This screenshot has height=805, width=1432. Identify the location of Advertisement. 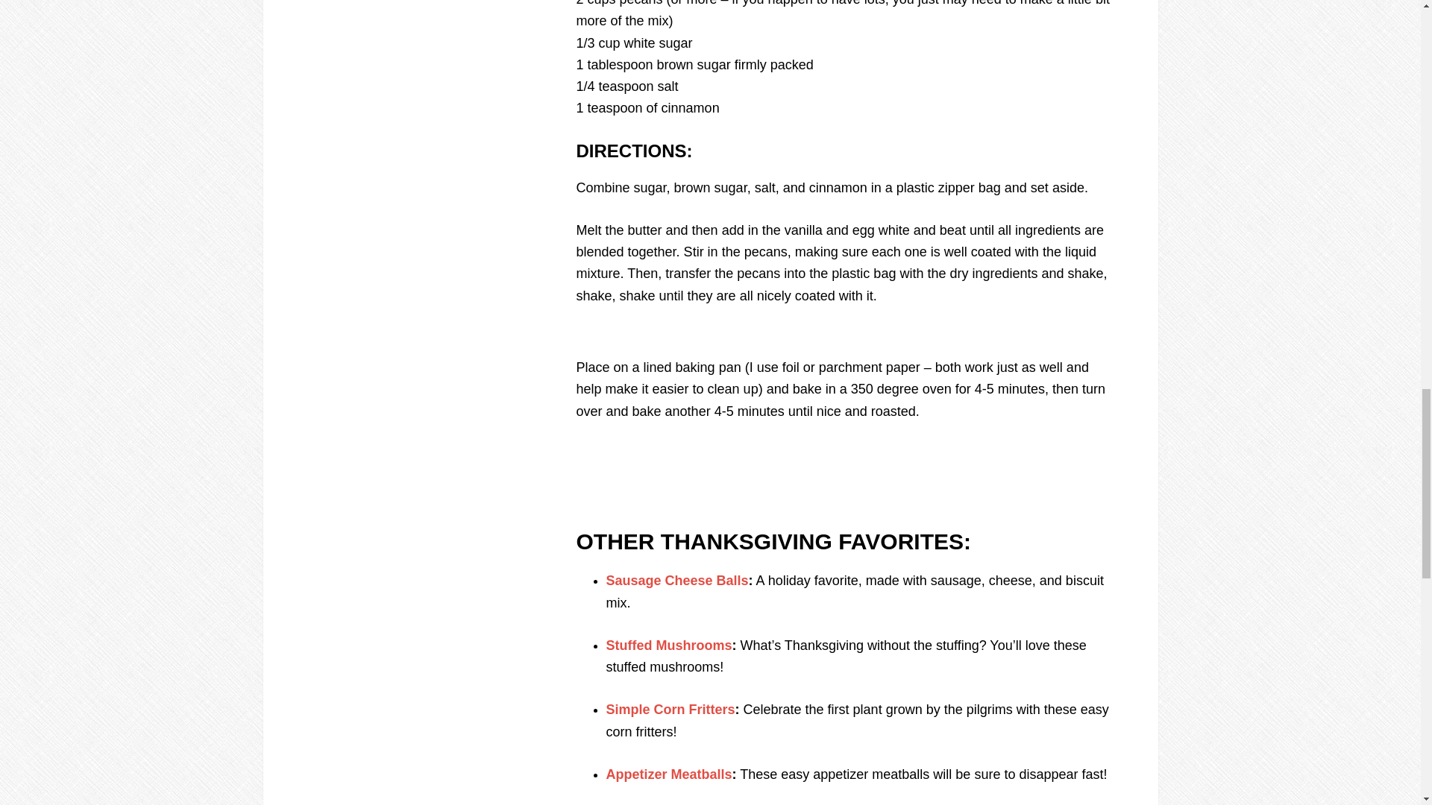
(844, 337).